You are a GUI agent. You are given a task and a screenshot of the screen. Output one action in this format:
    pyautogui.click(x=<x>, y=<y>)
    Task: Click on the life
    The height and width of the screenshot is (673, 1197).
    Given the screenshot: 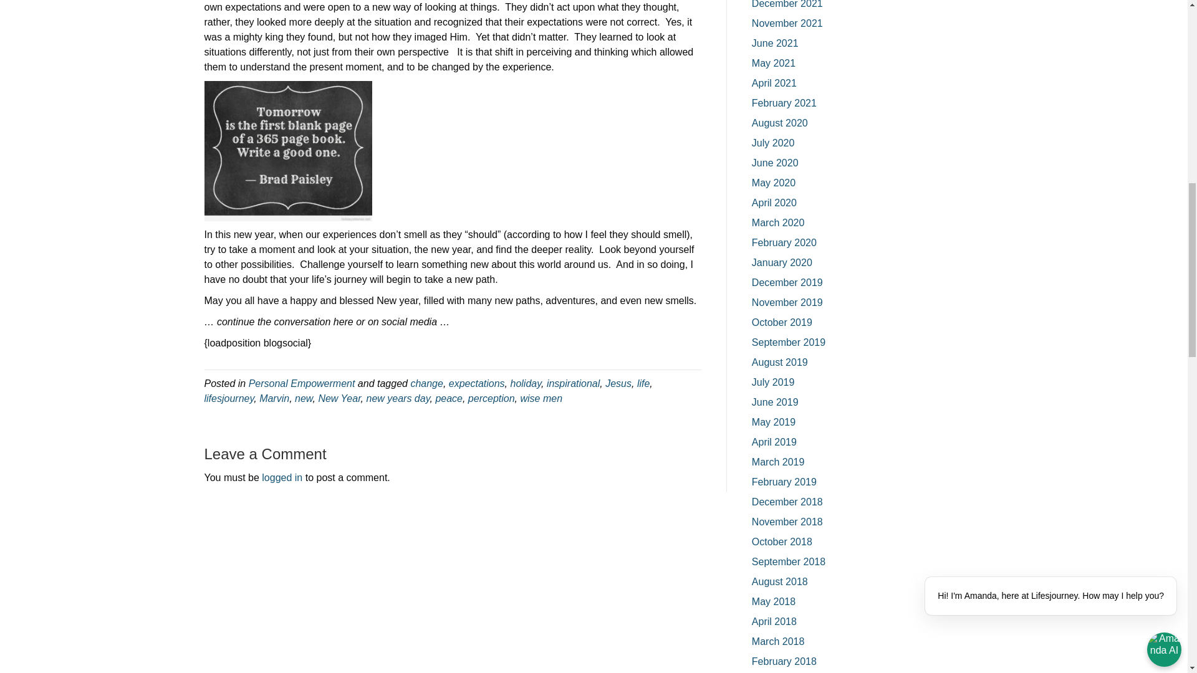 What is the action you would take?
    pyautogui.click(x=643, y=383)
    